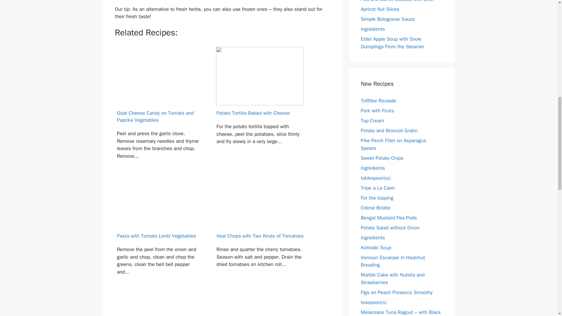 This screenshot has width=562, height=316. I want to click on Pea and Carrot Mousse with Liver, so click(397, 1).